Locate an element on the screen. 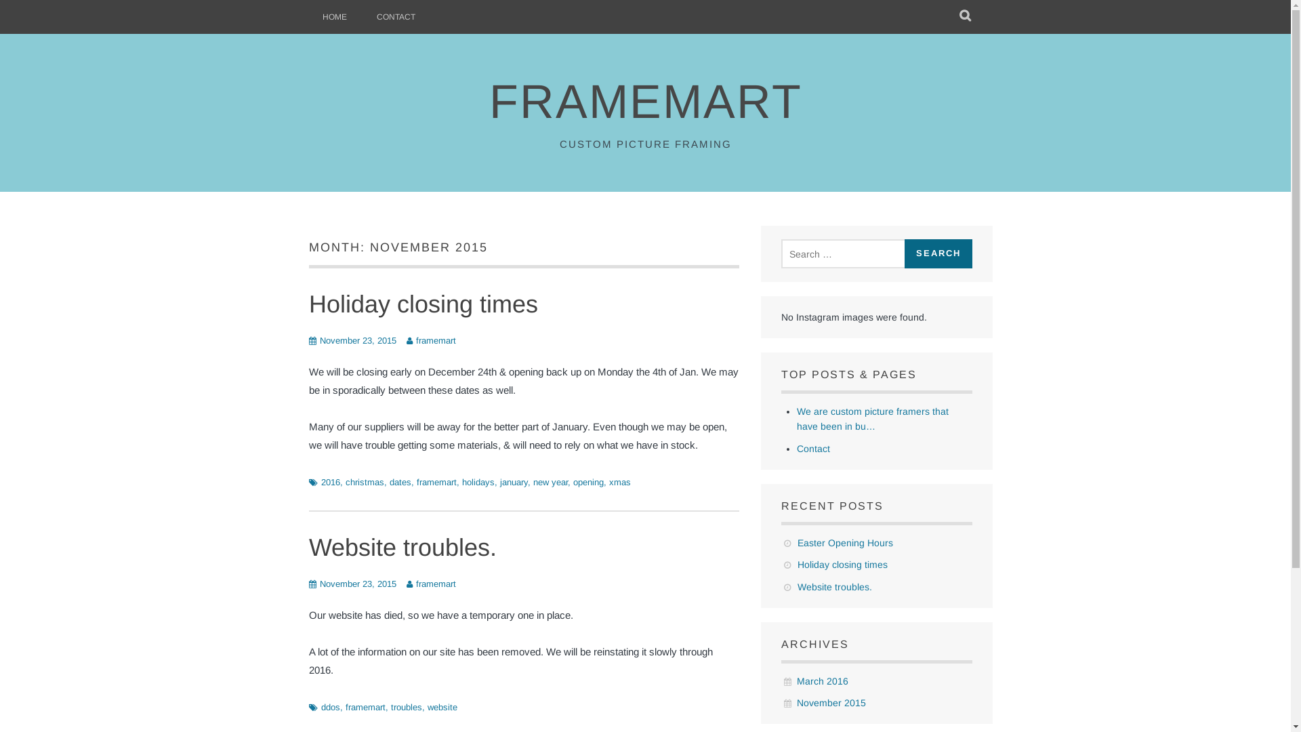  HOME is located at coordinates (335, 17).